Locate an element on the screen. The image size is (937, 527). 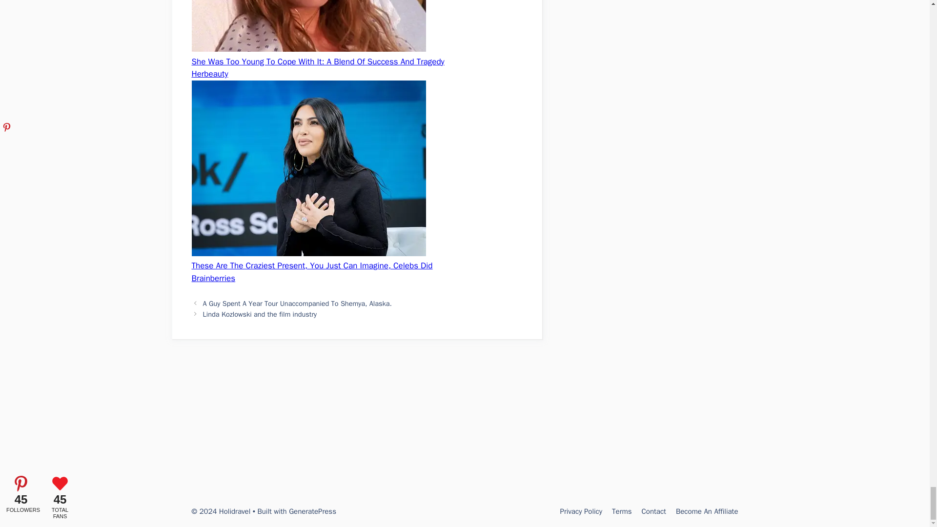
Privacy Policy is located at coordinates (581, 511).